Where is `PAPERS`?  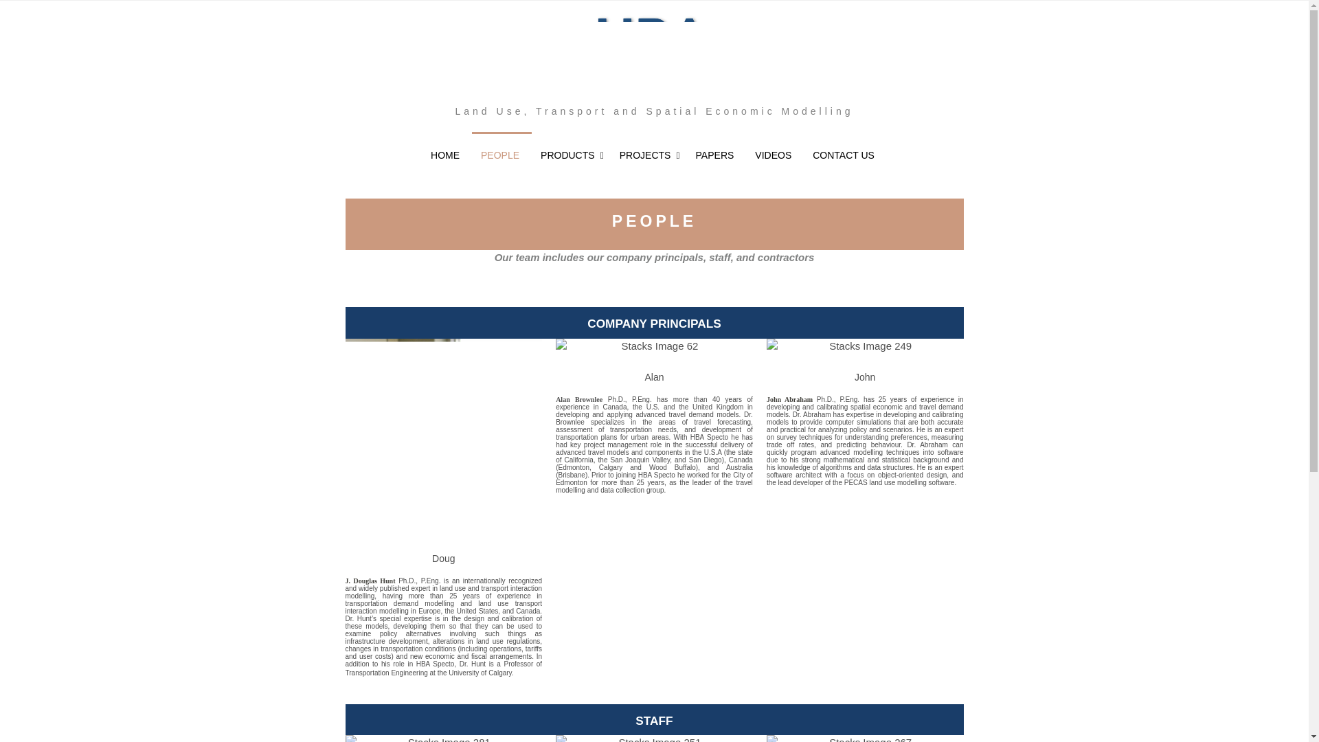
PAPERS is located at coordinates (717, 156).